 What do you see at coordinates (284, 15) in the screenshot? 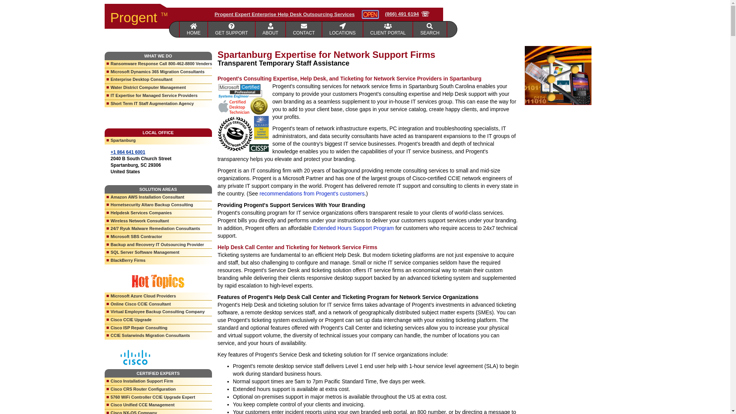
I see `Progent Expert Enterprise Help Desk Outsourcing Services` at bounding box center [284, 15].